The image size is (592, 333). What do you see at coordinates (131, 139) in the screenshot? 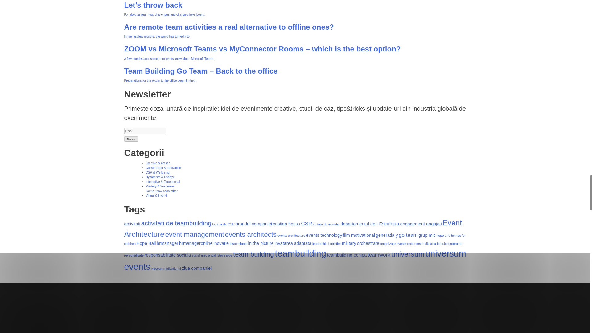
I see `Abonare` at bounding box center [131, 139].